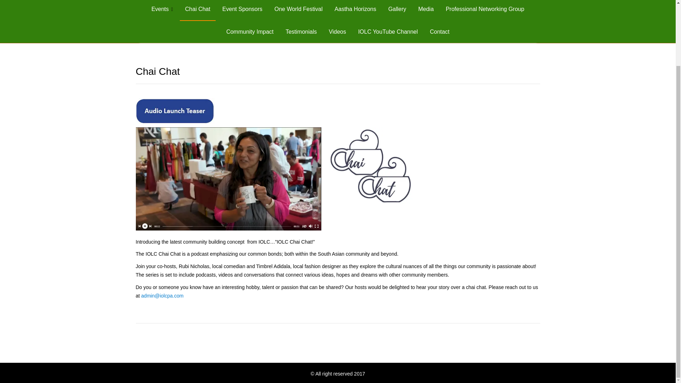 The image size is (681, 383). Describe the element at coordinates (485, 10) in the screenshot. I see `Professional Networking Group` at that location.